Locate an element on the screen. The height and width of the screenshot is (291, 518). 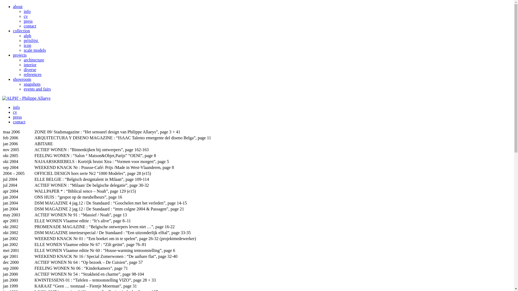
collection is located at coordinates (22, 31).